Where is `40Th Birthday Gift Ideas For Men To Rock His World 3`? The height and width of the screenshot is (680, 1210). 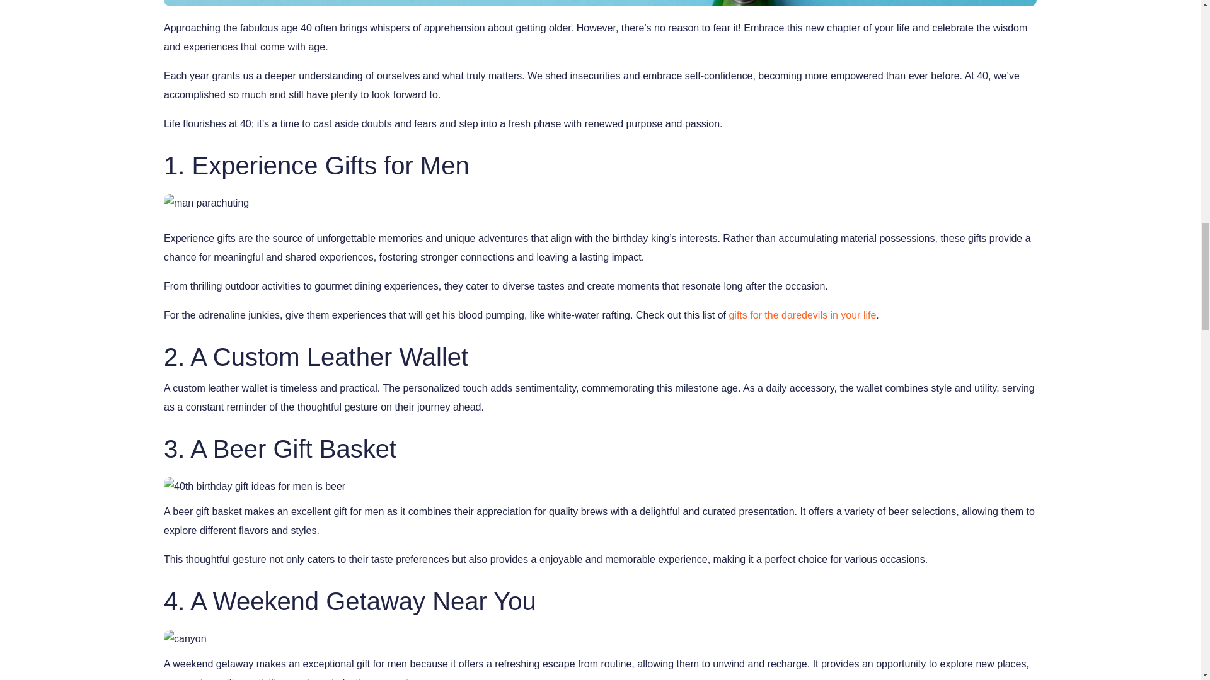
40Th Birthday Gift Ideas For Men To Rock His World 3 is located at coordinates (254, 487).